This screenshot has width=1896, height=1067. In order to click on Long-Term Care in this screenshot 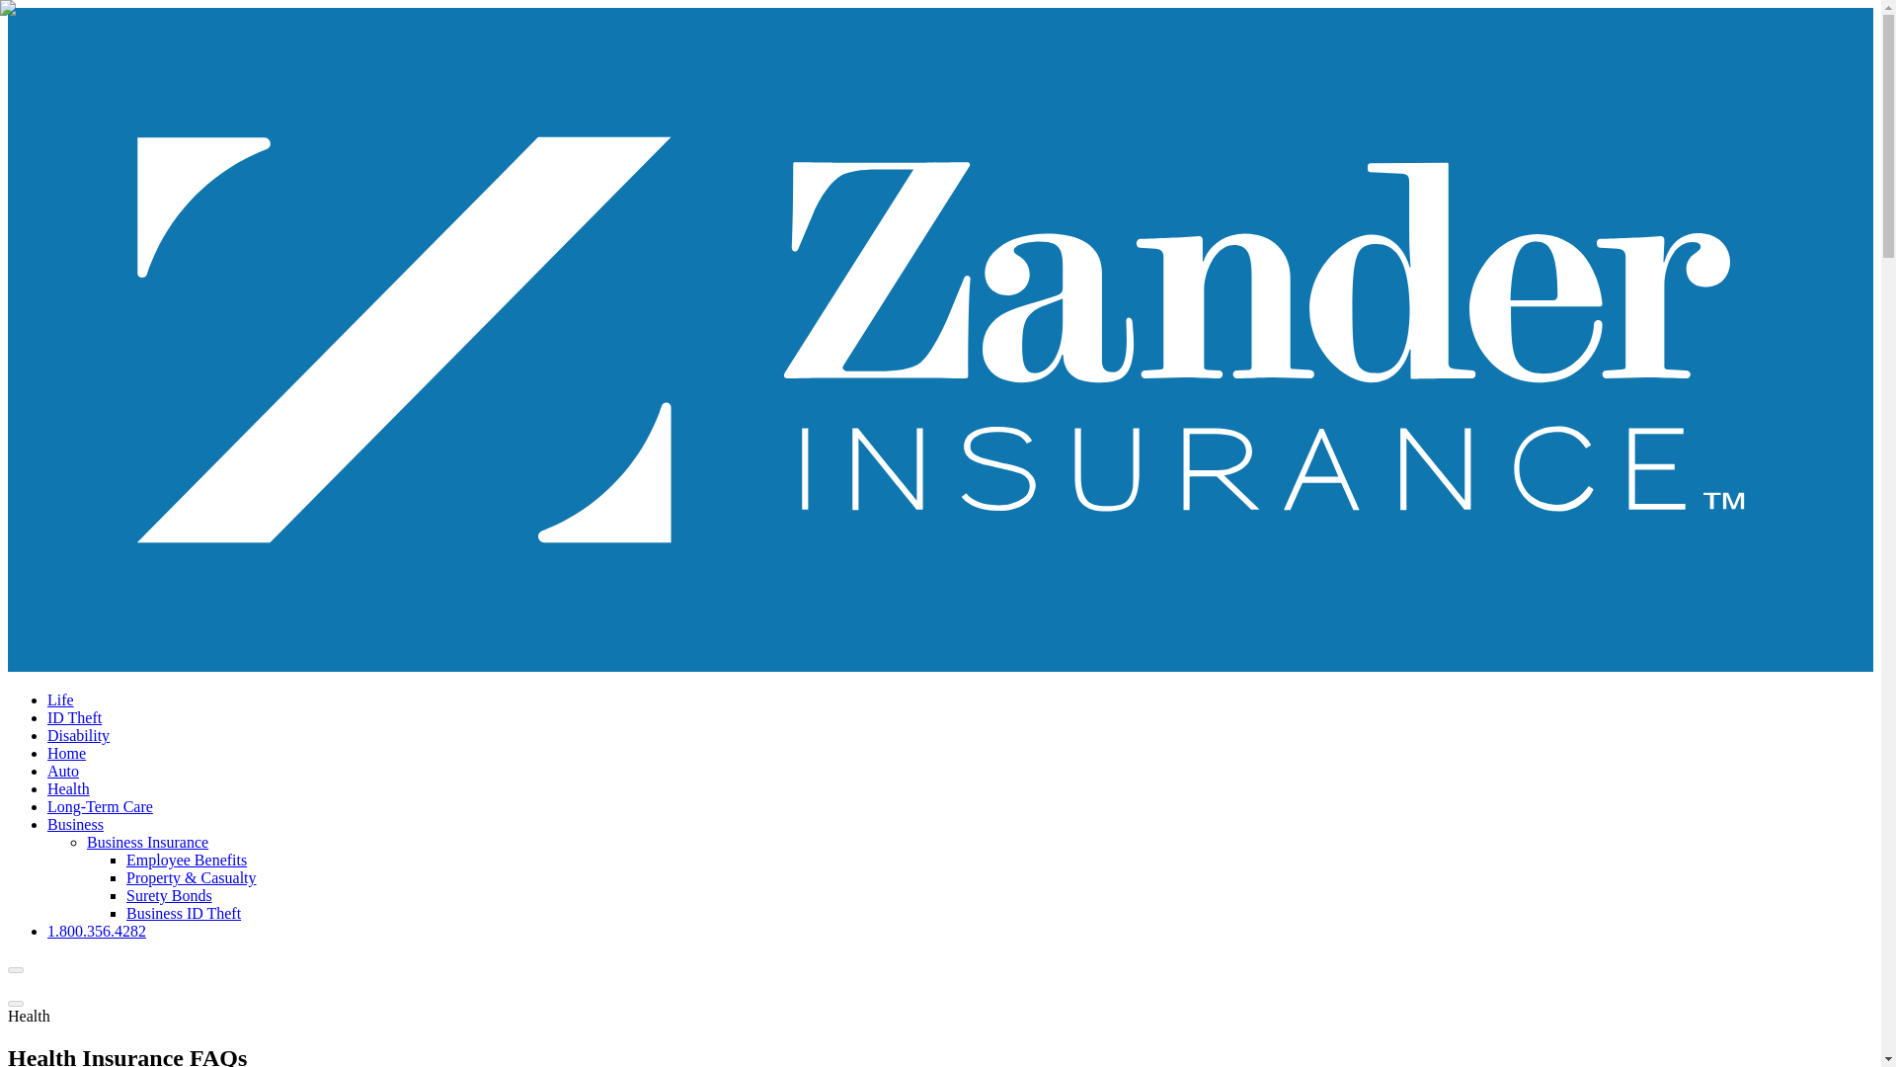, I will do `click(101, 806)`.